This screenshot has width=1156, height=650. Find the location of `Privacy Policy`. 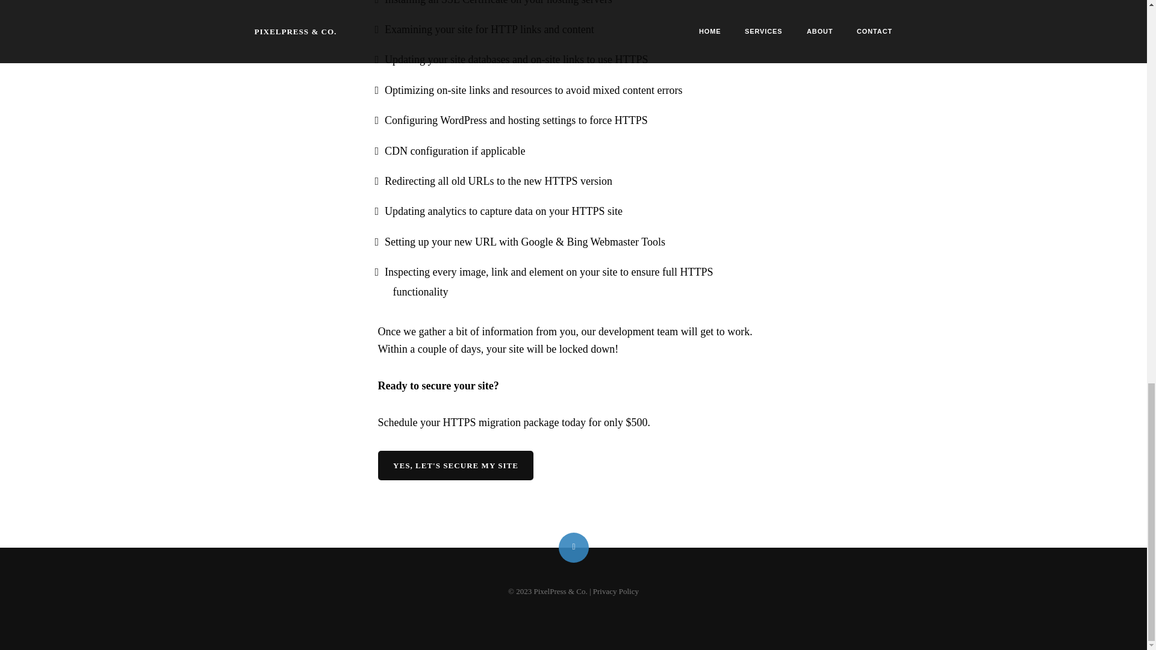

Privacy Policy is located at coordinates (615, 591).